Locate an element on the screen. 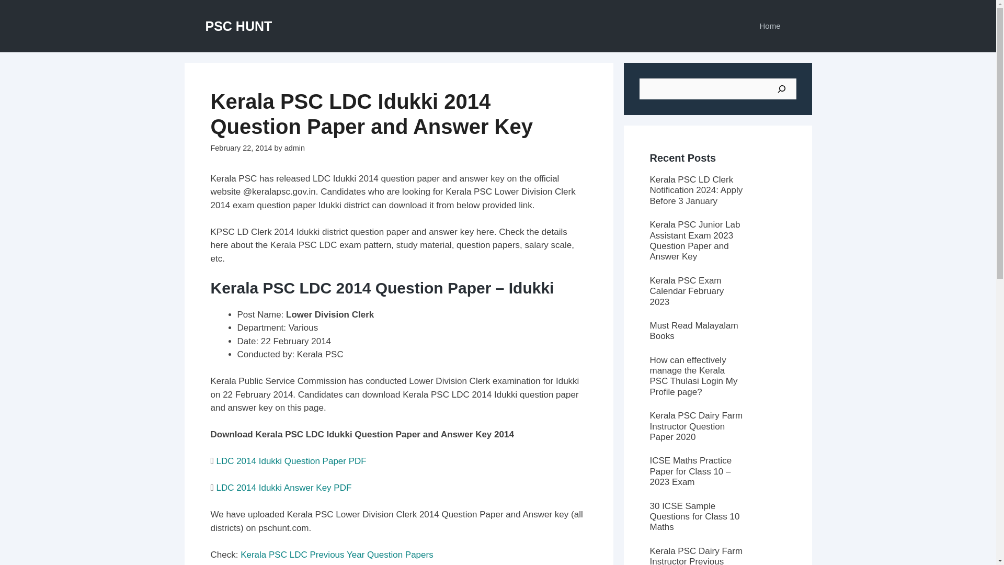 This screenshot has width=1004, height=565. Home is located at coordinates (770, 26).